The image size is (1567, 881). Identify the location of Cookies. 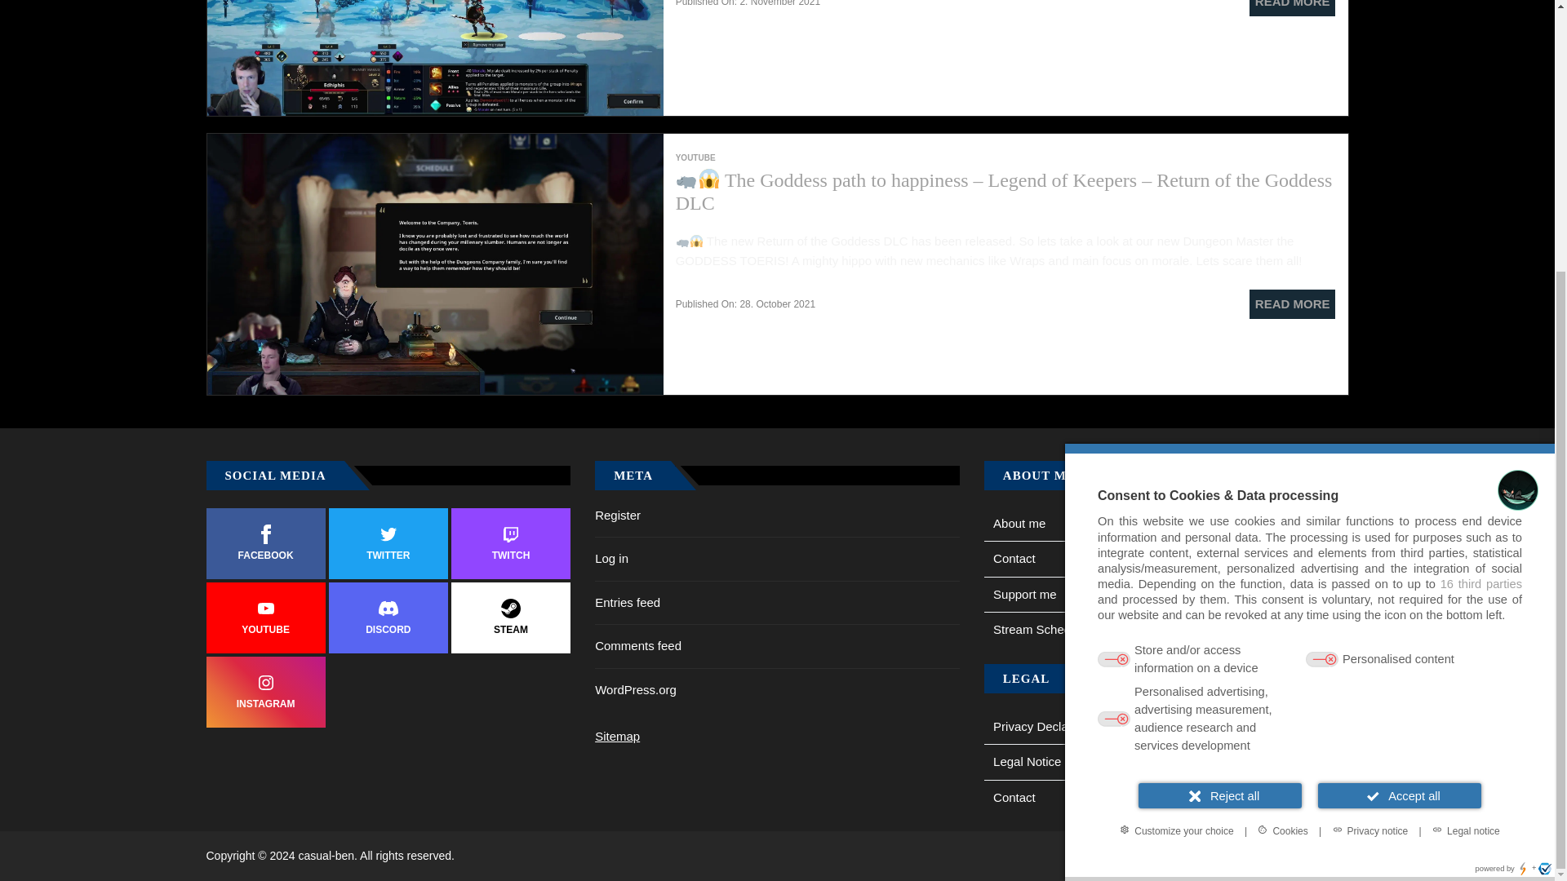
(1282, 447).